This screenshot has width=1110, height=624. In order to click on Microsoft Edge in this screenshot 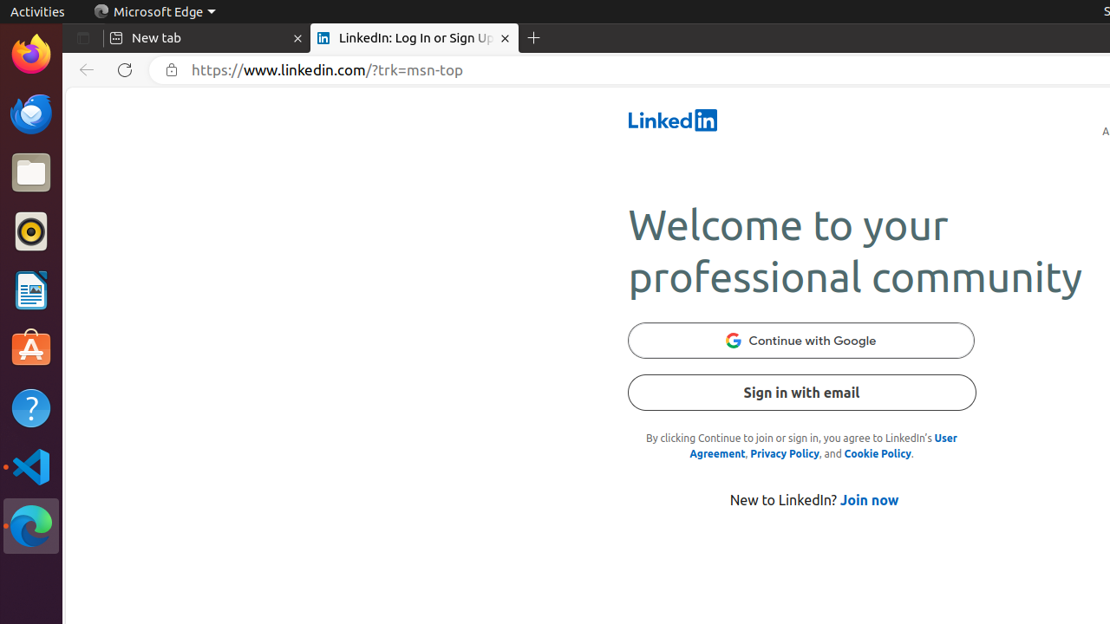, I will do `click(154, 12)`.